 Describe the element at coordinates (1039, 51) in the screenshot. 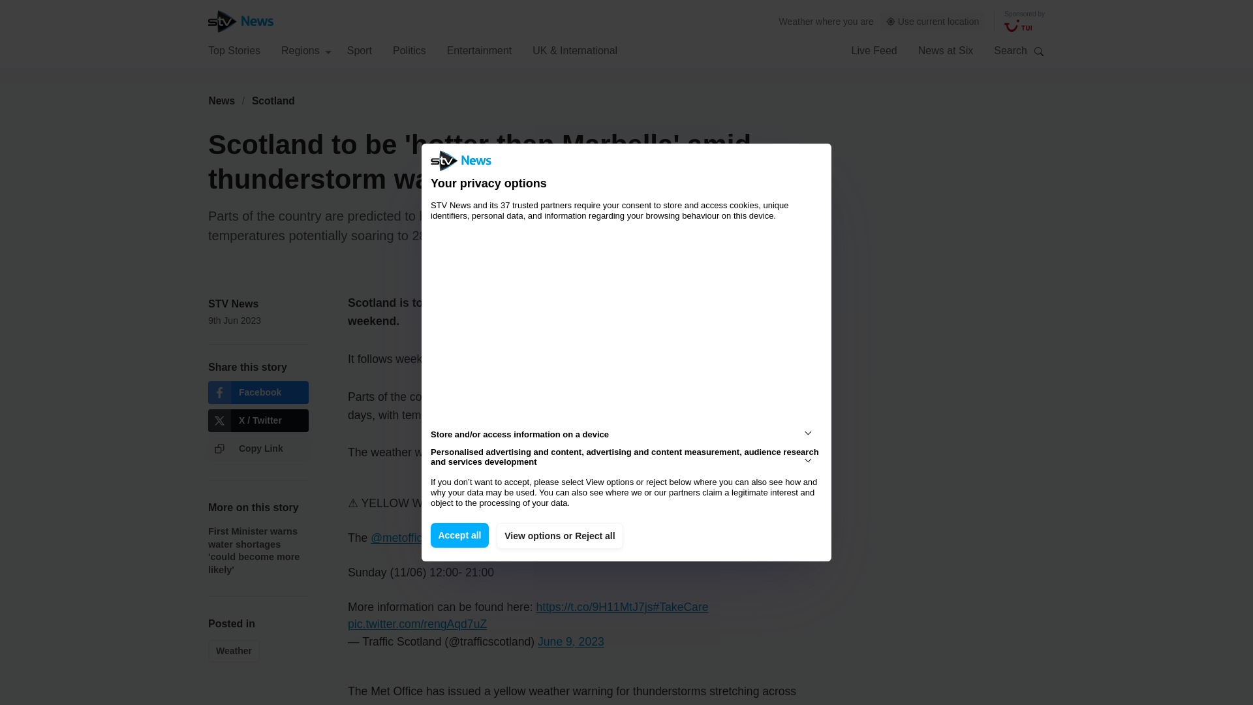

I see `Search` at that location.